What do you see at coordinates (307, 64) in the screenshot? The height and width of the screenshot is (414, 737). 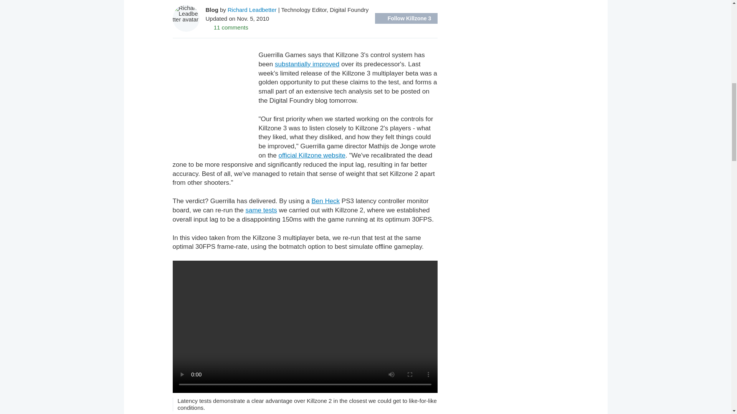 I see `substantially improved` at bounding box center [307, 64].